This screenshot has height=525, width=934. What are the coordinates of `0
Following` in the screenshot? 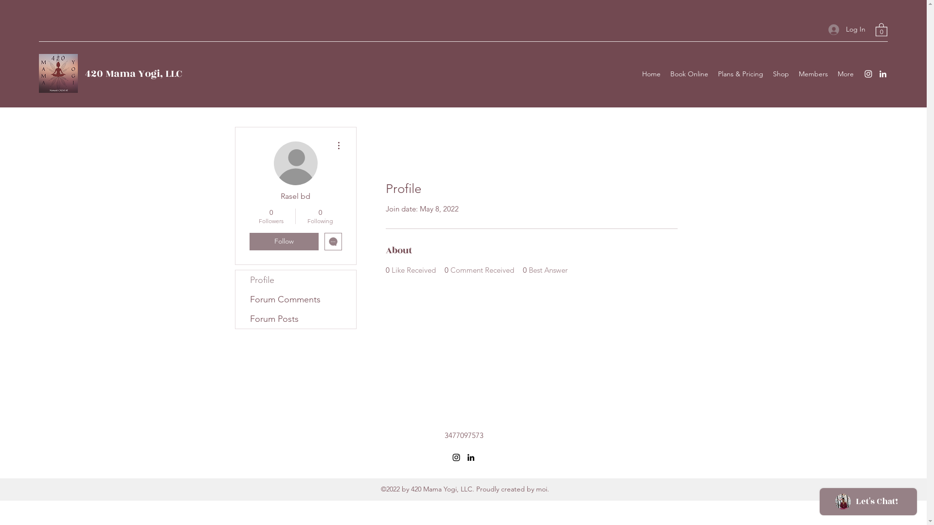 It's located at (320, 216).